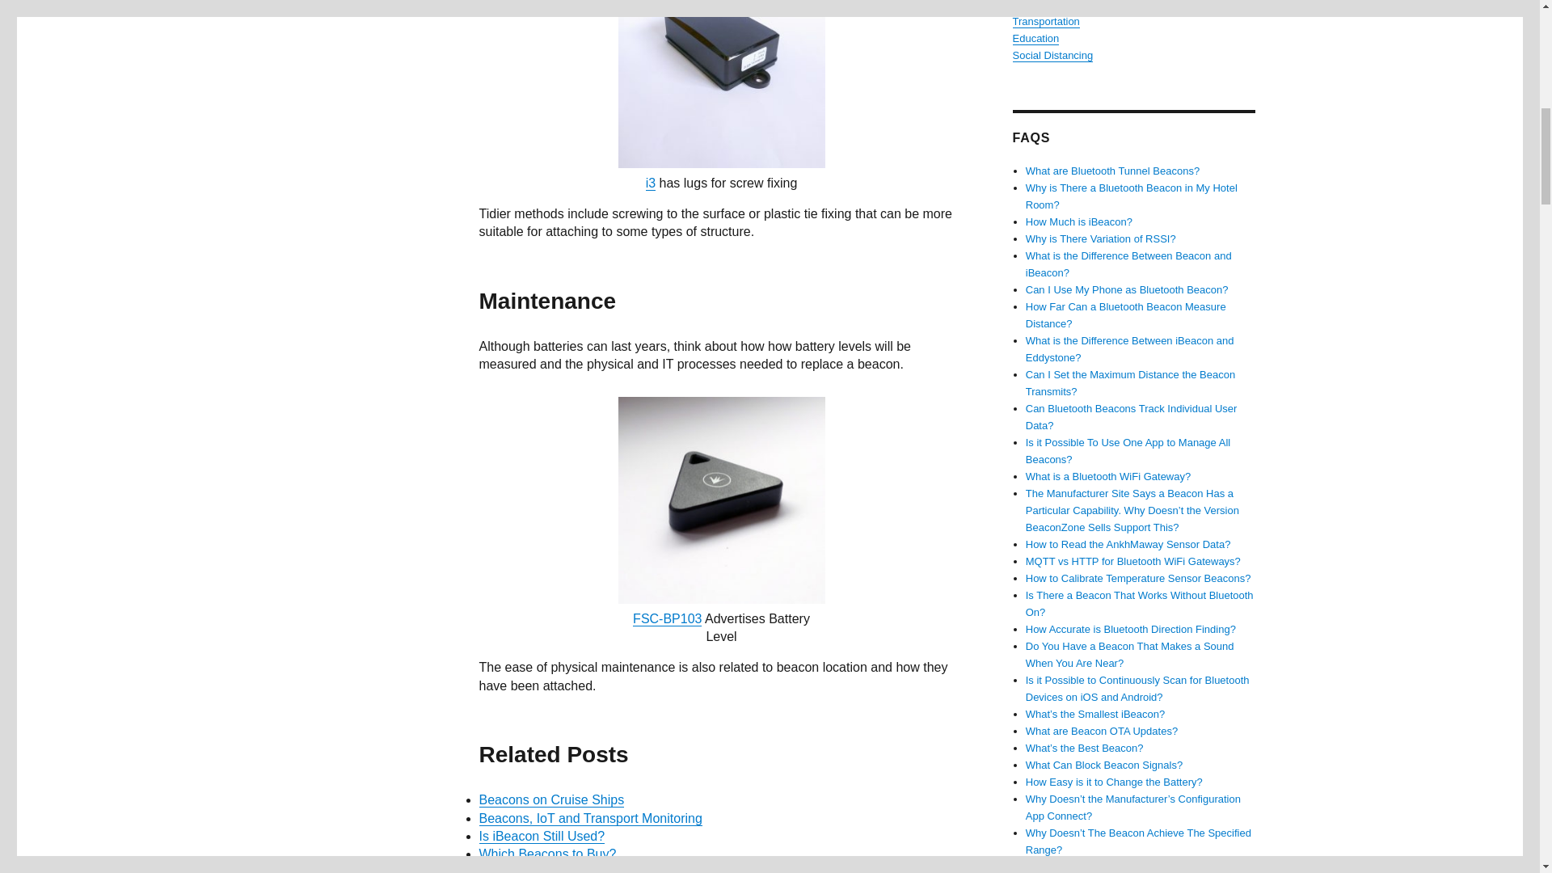 The width and height of the screenshot is (1552, 873). What do you see at coordinates (645, 870) in the screenshot?
I see `Using Beacons for Intelligent In-Room Presence Detection` at bounding box center [645, 870].